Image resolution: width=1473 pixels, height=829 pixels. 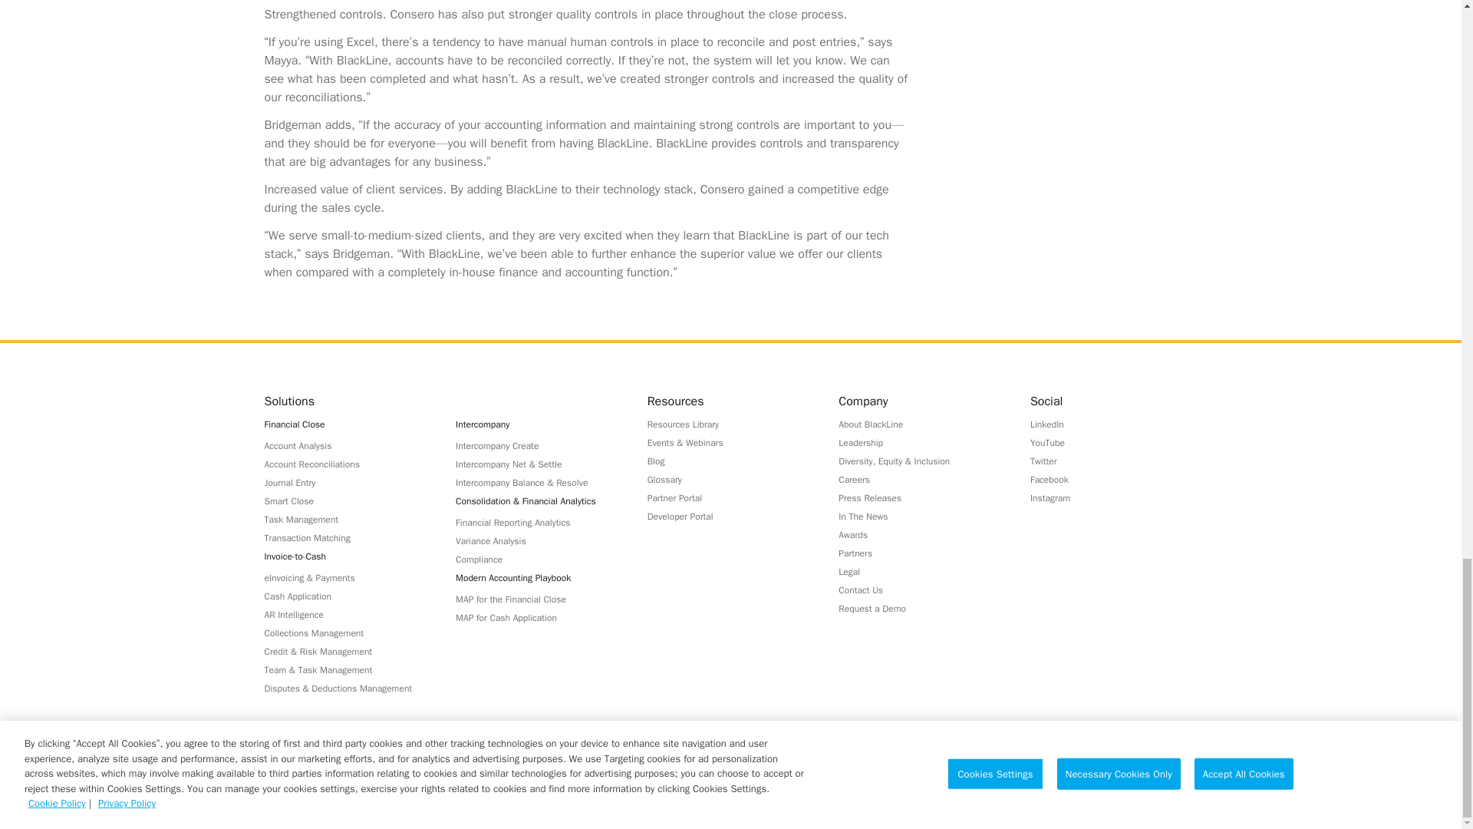 What do you see at coordinates (347, 614) in the screenshot?
I see `AR Intelligence` at bounding box center [347, 614].